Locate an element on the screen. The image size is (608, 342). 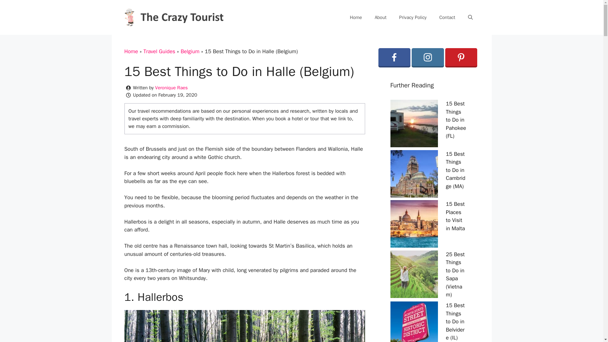
Privacy Policy is located at coordinates (413, 17).